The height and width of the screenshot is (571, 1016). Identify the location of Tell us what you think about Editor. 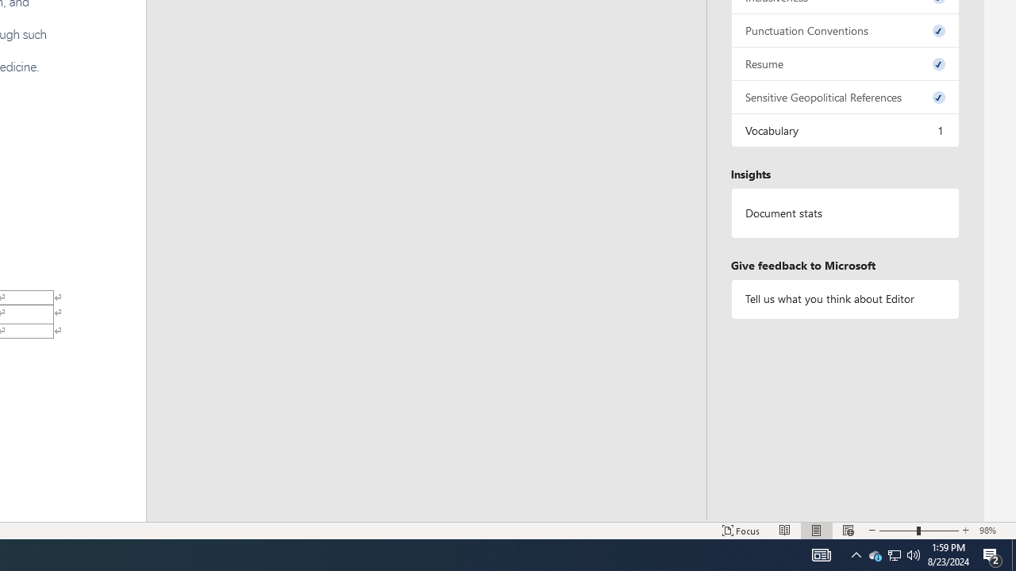
(845, 298).